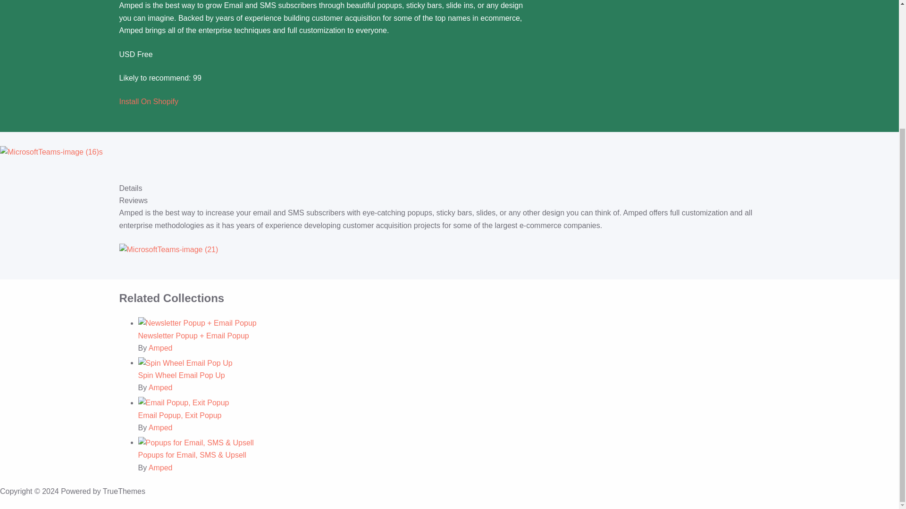 This screenshot has height=509, width=906. What do you see at coordinates (181, 375) in the screenshot?
I see `Spin Wheel Email Pop Up` at bounding box center [181, 375].